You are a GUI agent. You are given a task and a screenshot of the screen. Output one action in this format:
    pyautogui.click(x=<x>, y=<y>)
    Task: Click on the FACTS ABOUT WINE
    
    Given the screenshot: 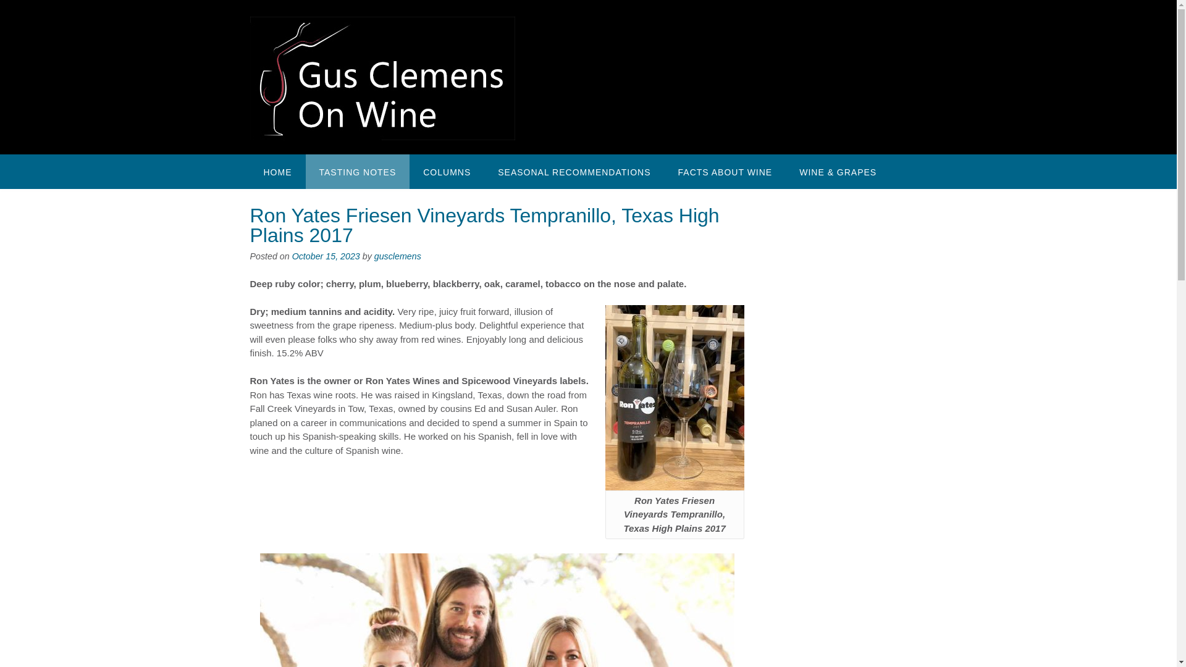 What is the action you would take?
    pyautogui.click(x=725, y=171)
    